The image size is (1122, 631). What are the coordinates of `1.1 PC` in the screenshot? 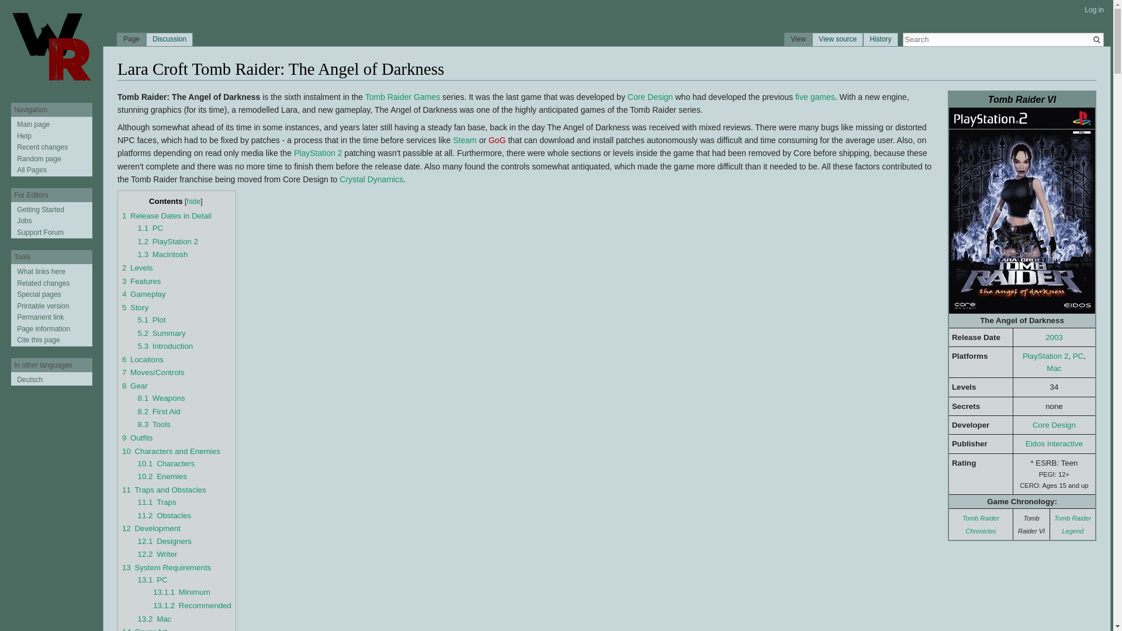 It's located at (151, 228).